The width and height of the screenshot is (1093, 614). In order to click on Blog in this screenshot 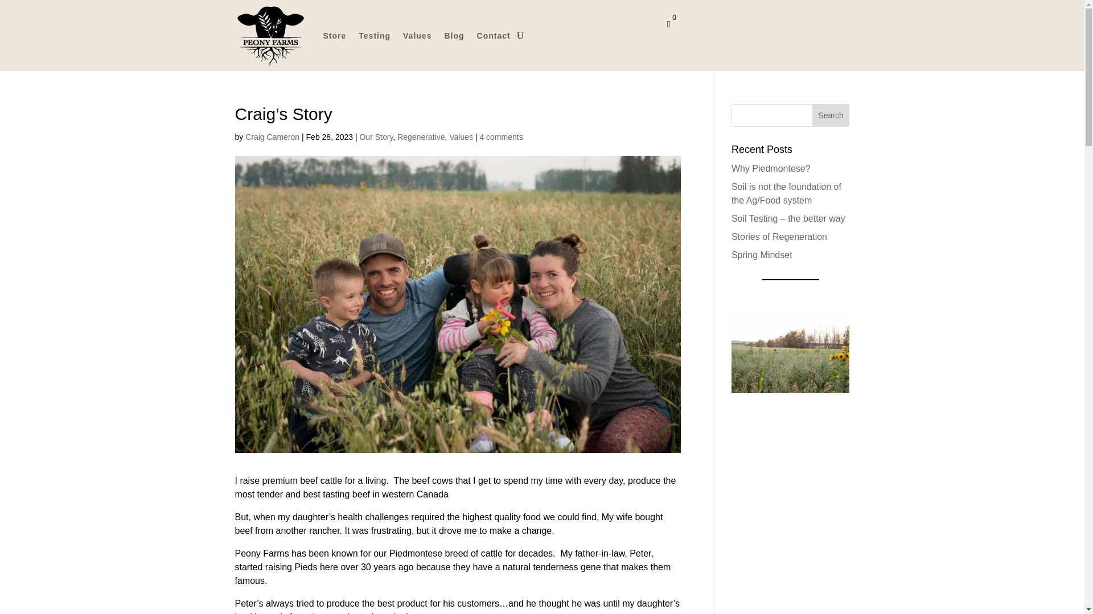, I will do `click(453, 35)`.